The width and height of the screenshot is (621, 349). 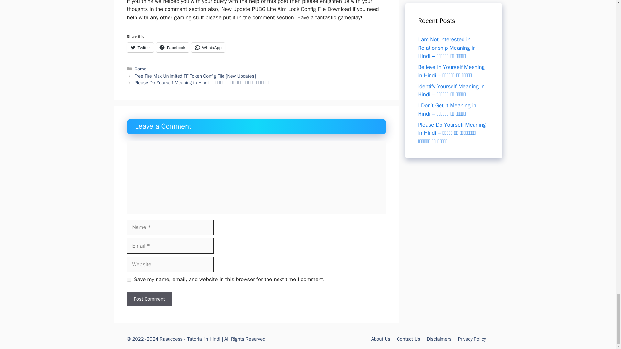 I want to click on About Us, so click(x=381, y=339).